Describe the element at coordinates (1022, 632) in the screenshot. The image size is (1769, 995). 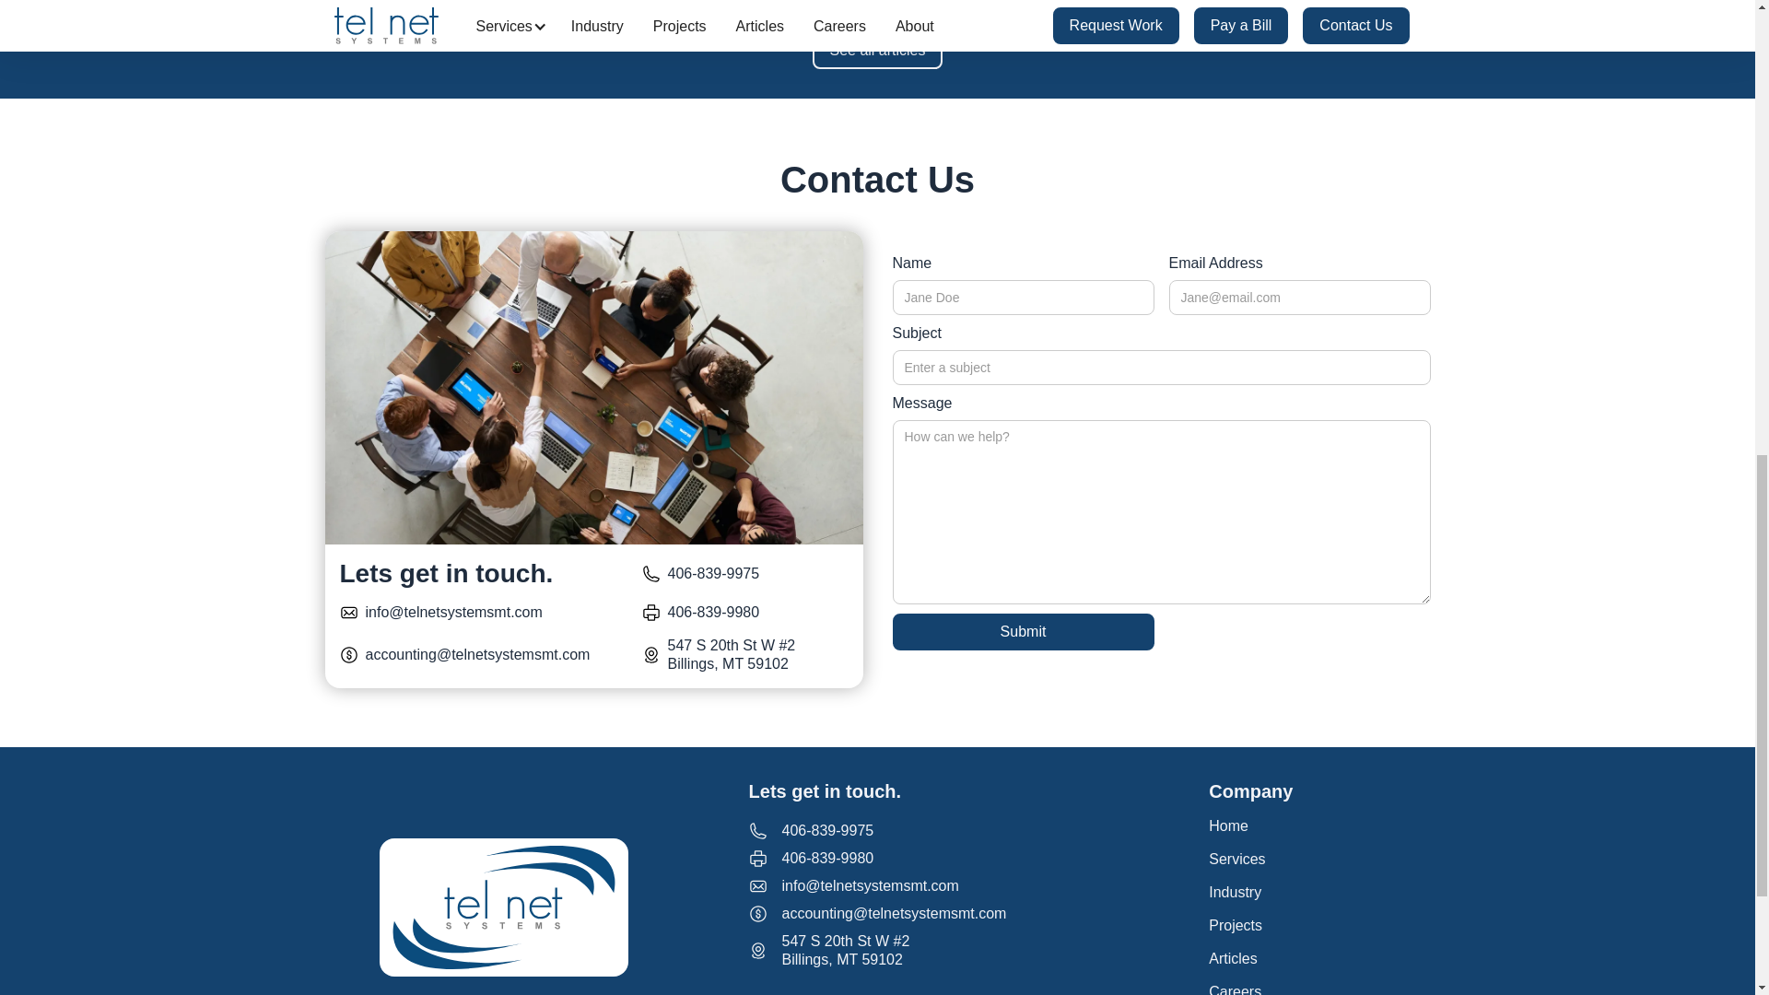
I see `406-839-9980` at that location.